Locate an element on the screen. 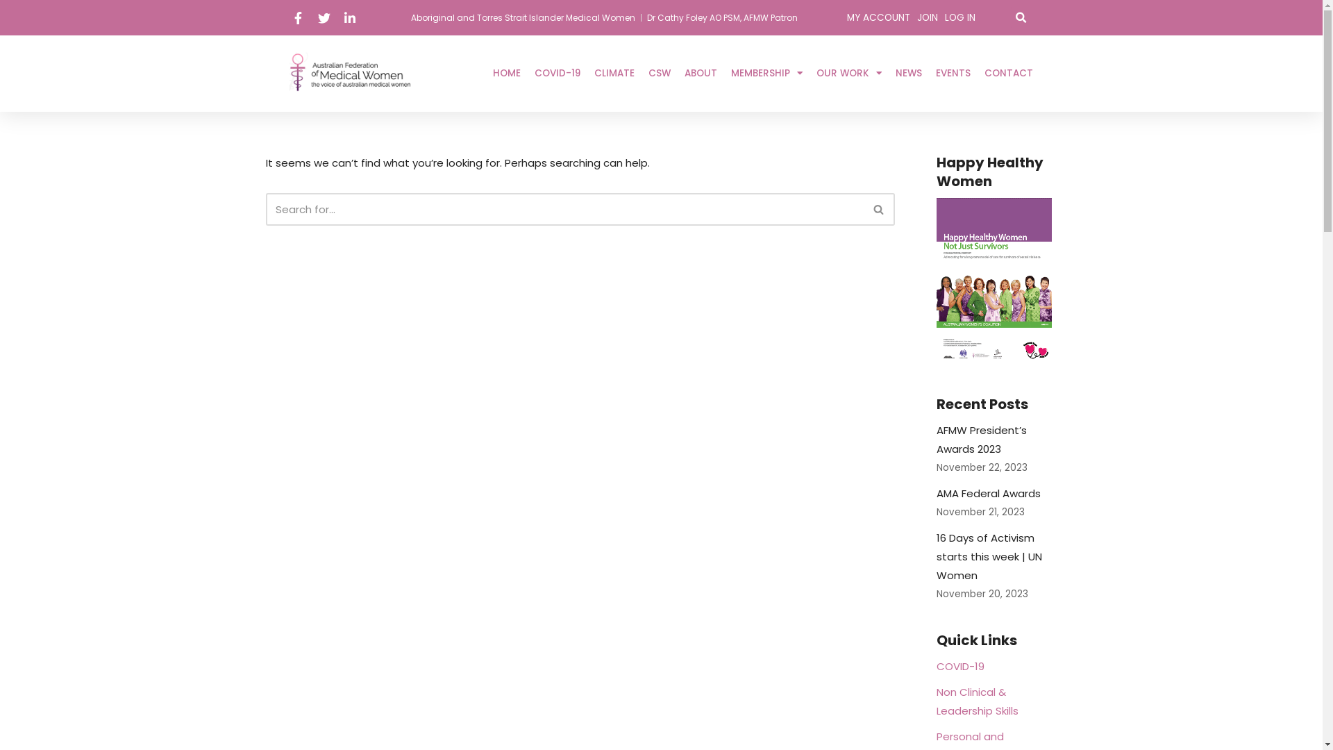 Image resolution: width=1333 pixels, height=750 pixels. 16 Days of Activism starts this week | UN Women is located at coordinates (989, 557).